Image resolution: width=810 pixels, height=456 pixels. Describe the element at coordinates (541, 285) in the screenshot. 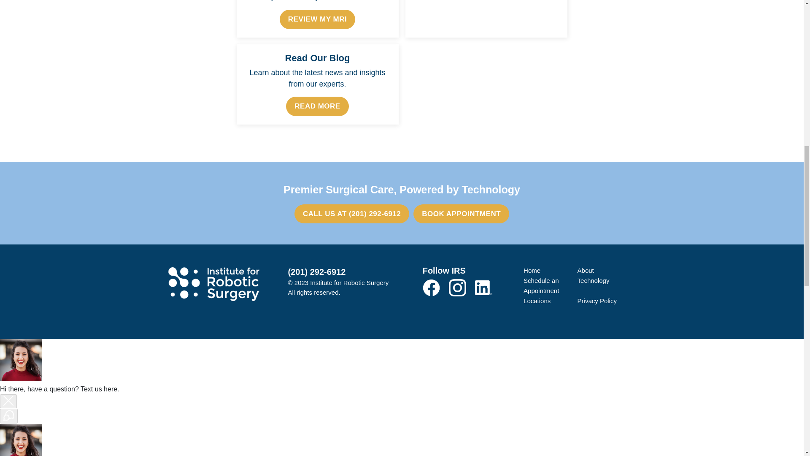

I see `Schedule an Appointment` at that location.